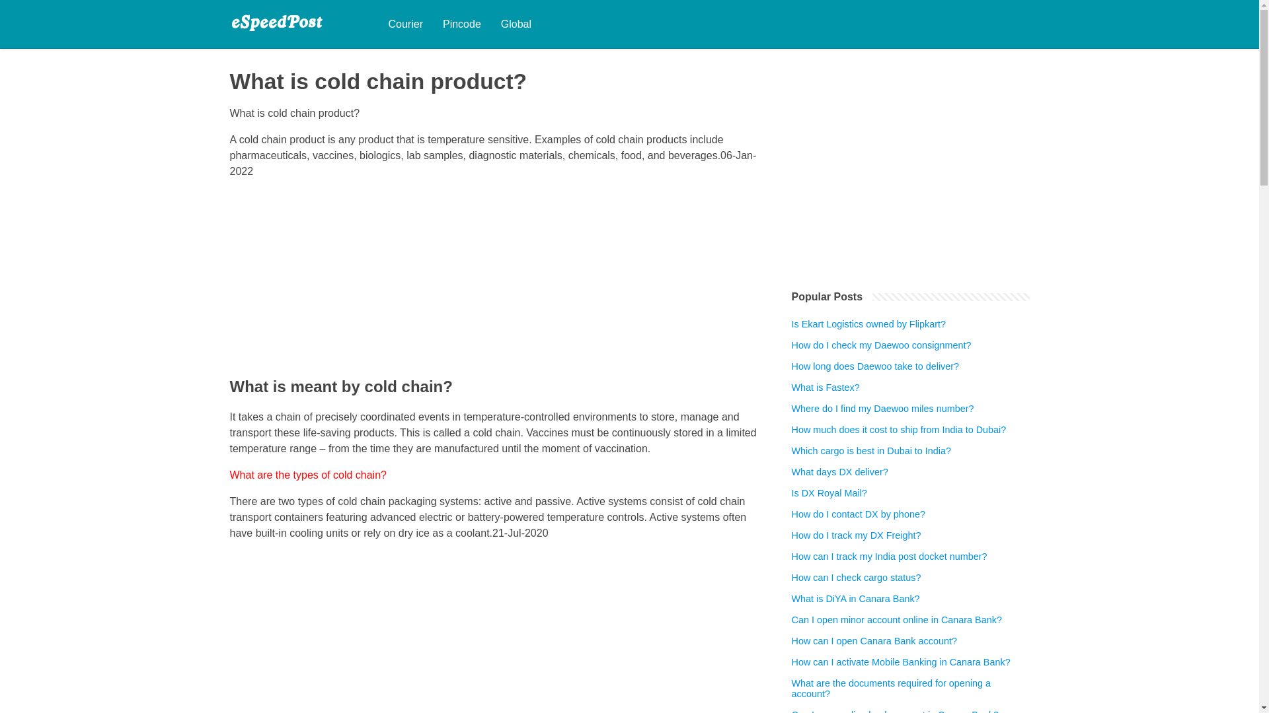 This screenshot has height=713, width=1269. I want to click on How do I track my DX Freight?, so click(857, 535).